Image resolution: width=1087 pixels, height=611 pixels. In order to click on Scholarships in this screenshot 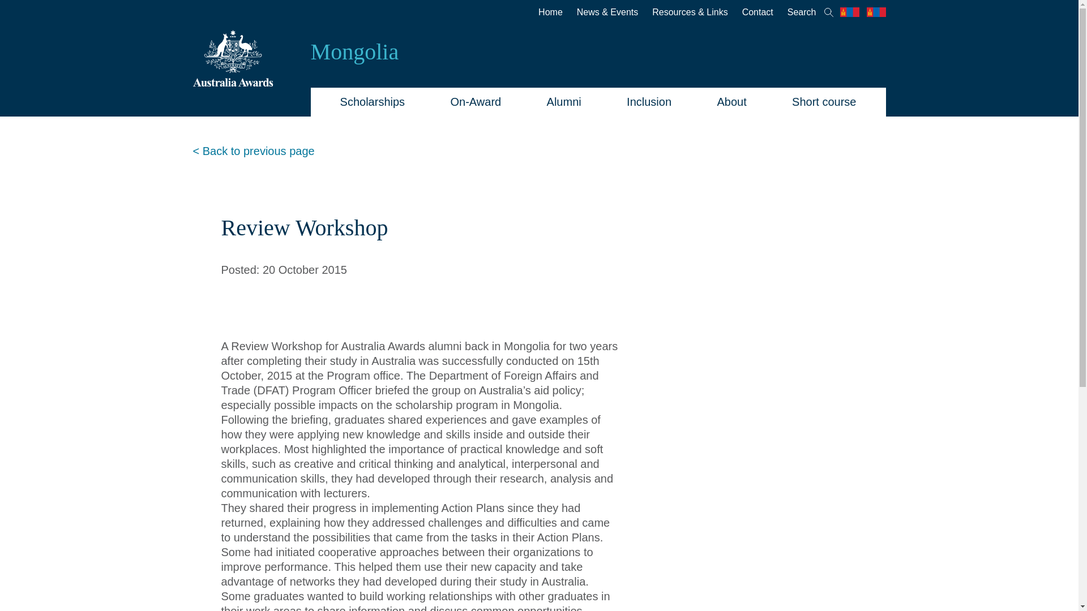, I will do `click(373, 102)`.